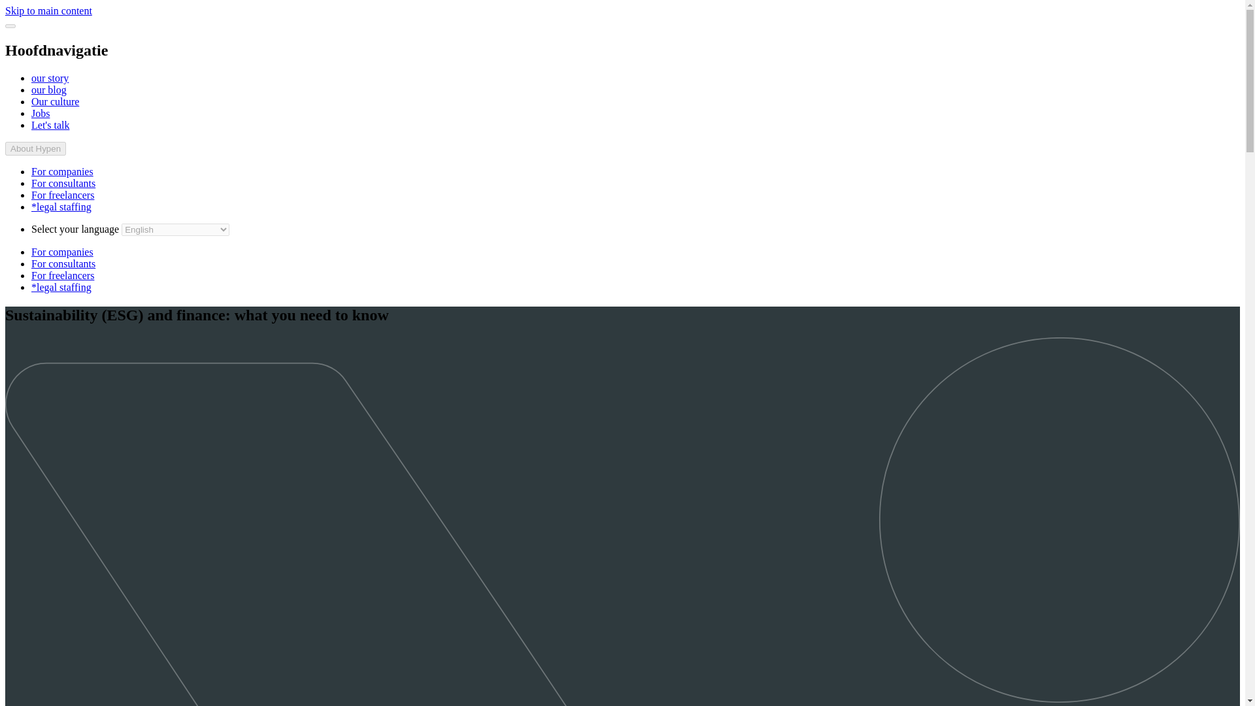 This screenshot has height=706, width=1255. What do you see at coordinates (63, 195) in the screenshot?
I see `For freelancers` at bounding box center [63, 195].